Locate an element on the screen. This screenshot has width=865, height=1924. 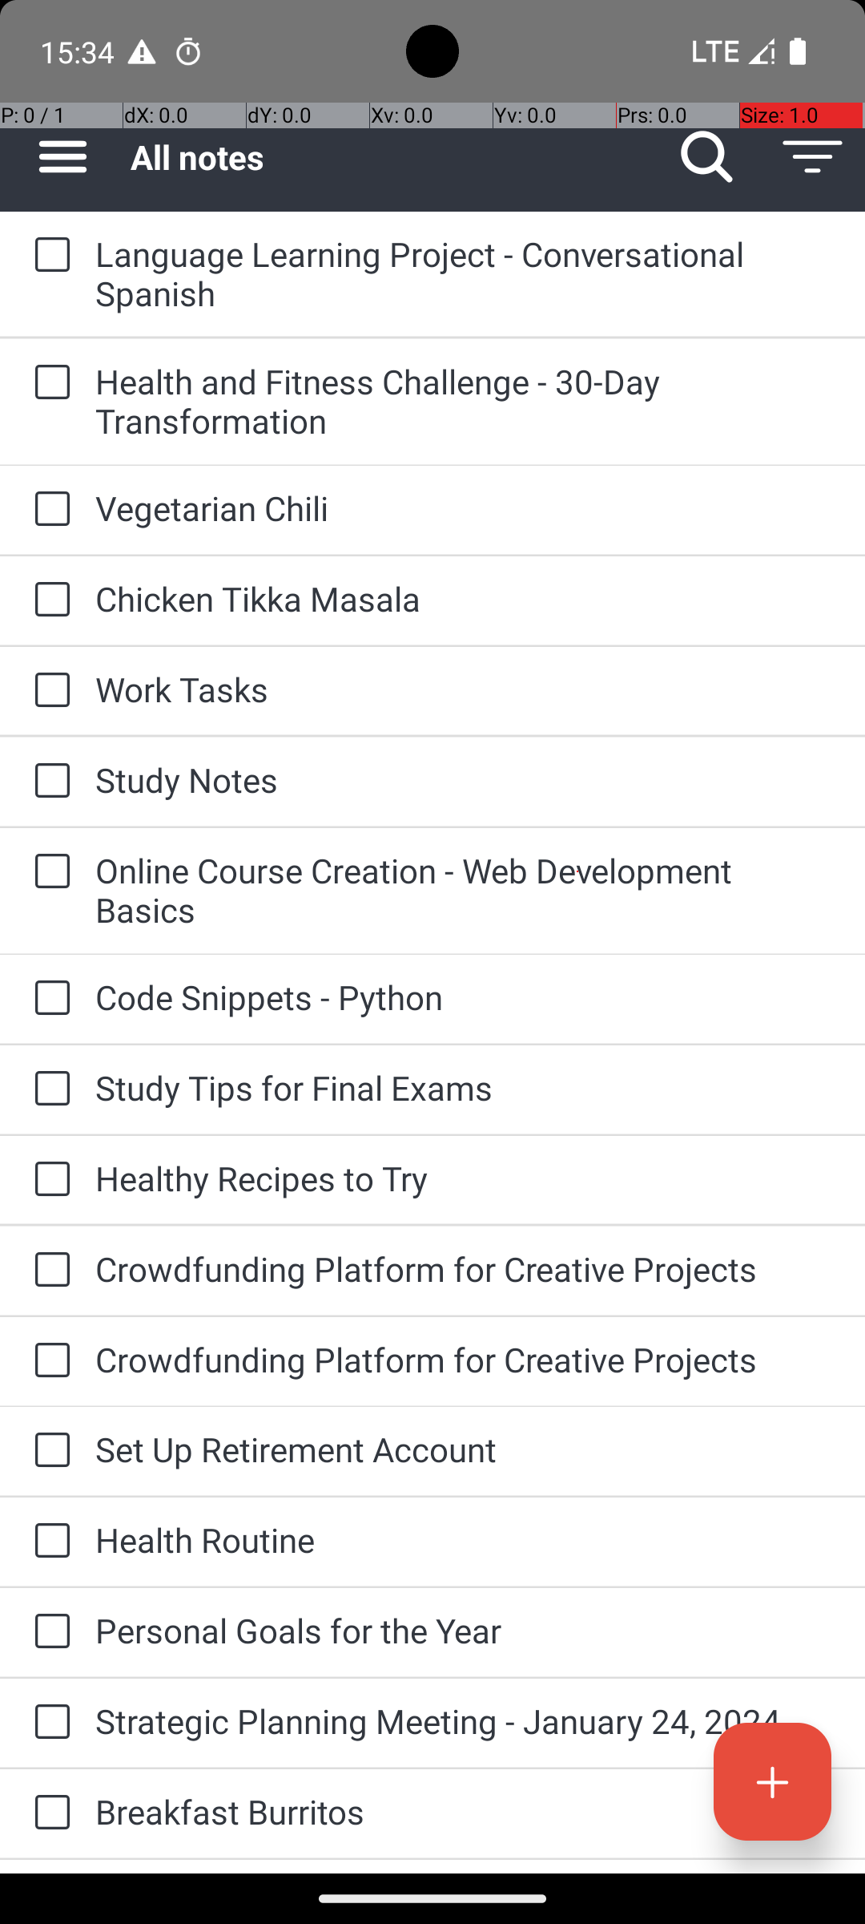
to-do: Chicken Tikka Masala is located at coordinates (48, 600).